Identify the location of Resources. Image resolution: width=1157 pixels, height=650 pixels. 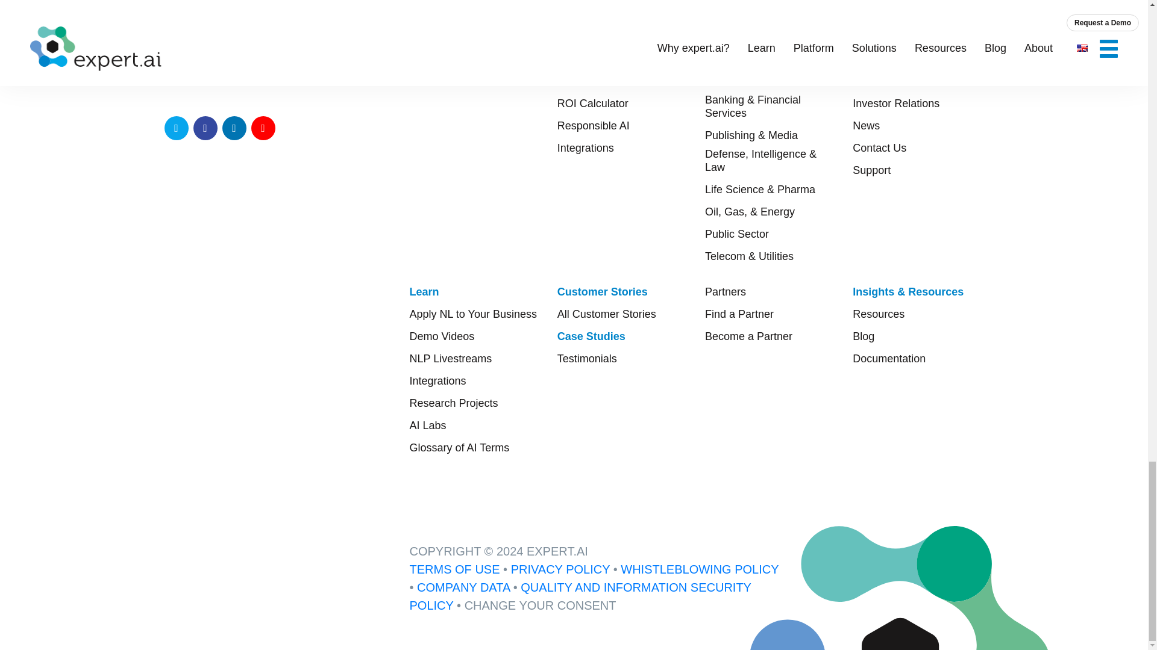
(879, 314).